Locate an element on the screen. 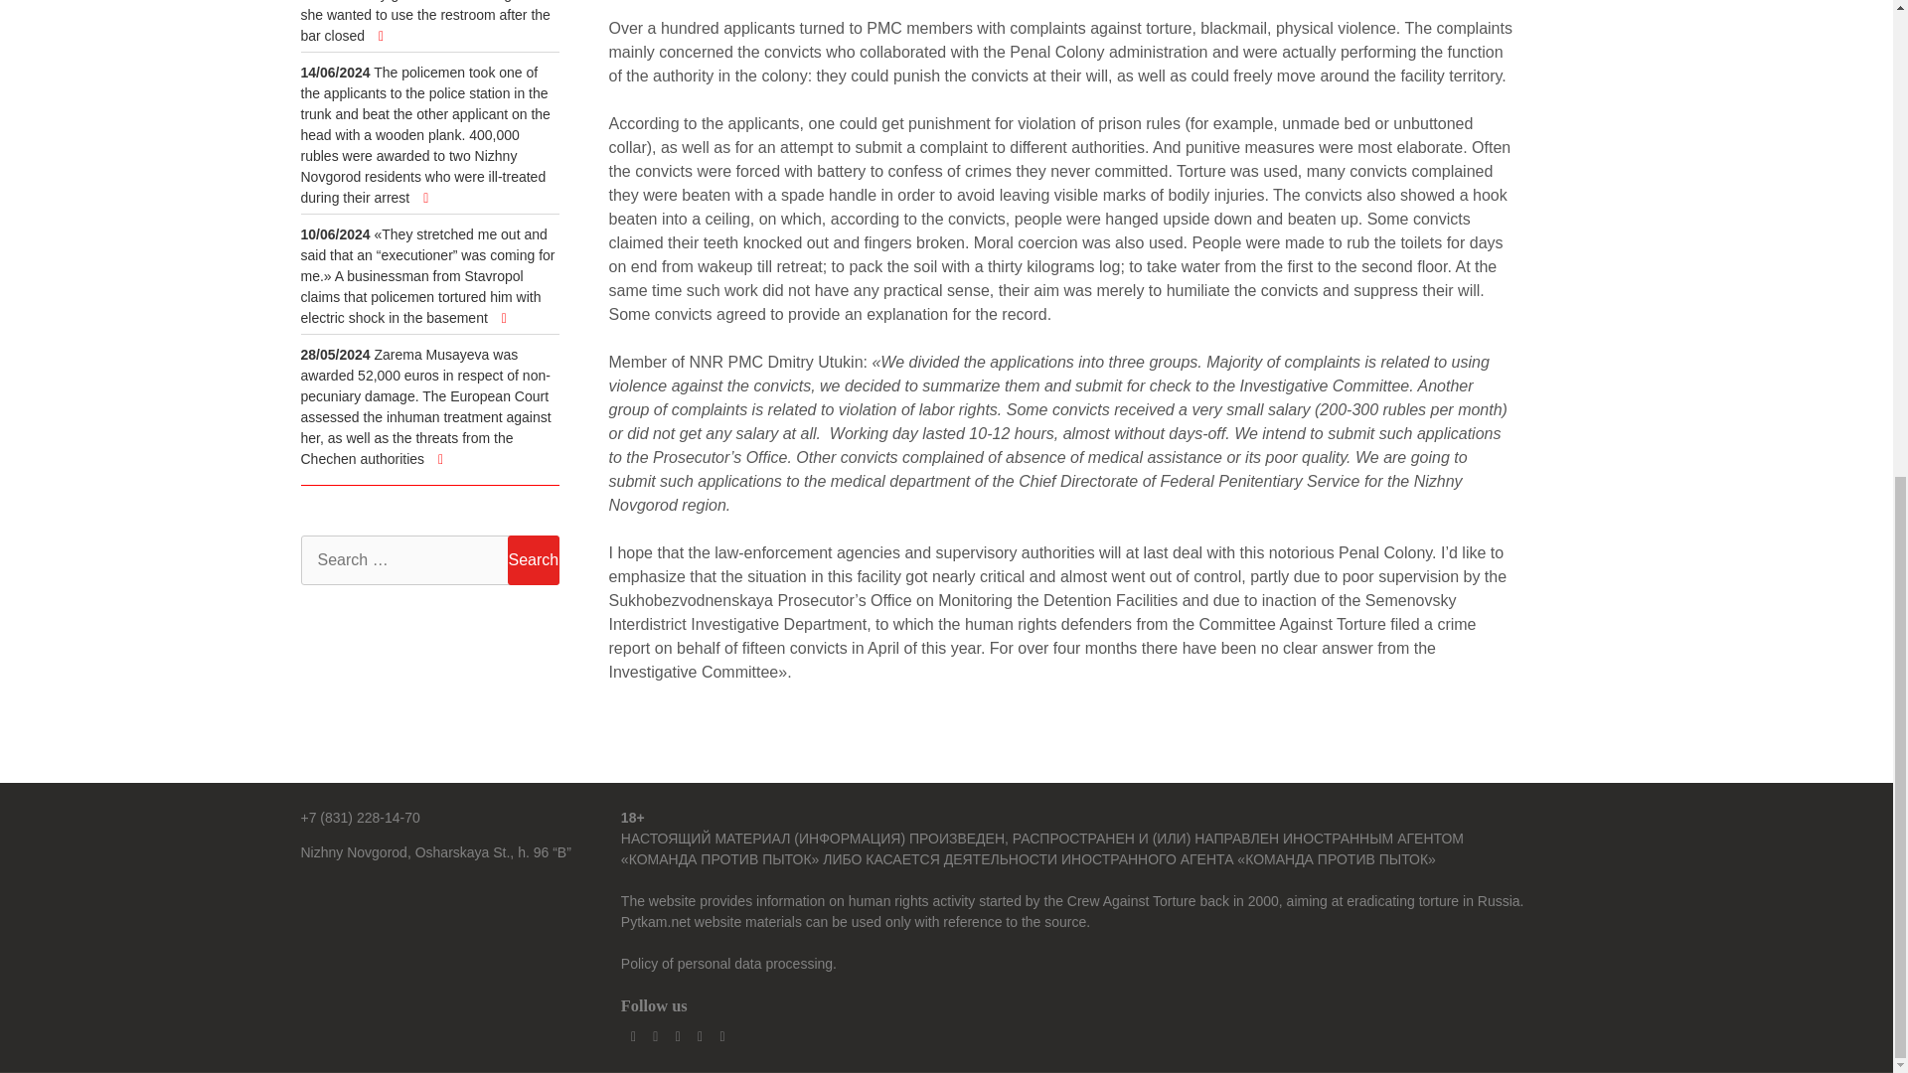 Image resolution: width=1908 pixels, height=1073 pixels. Search is located at coordinates (533, 559).